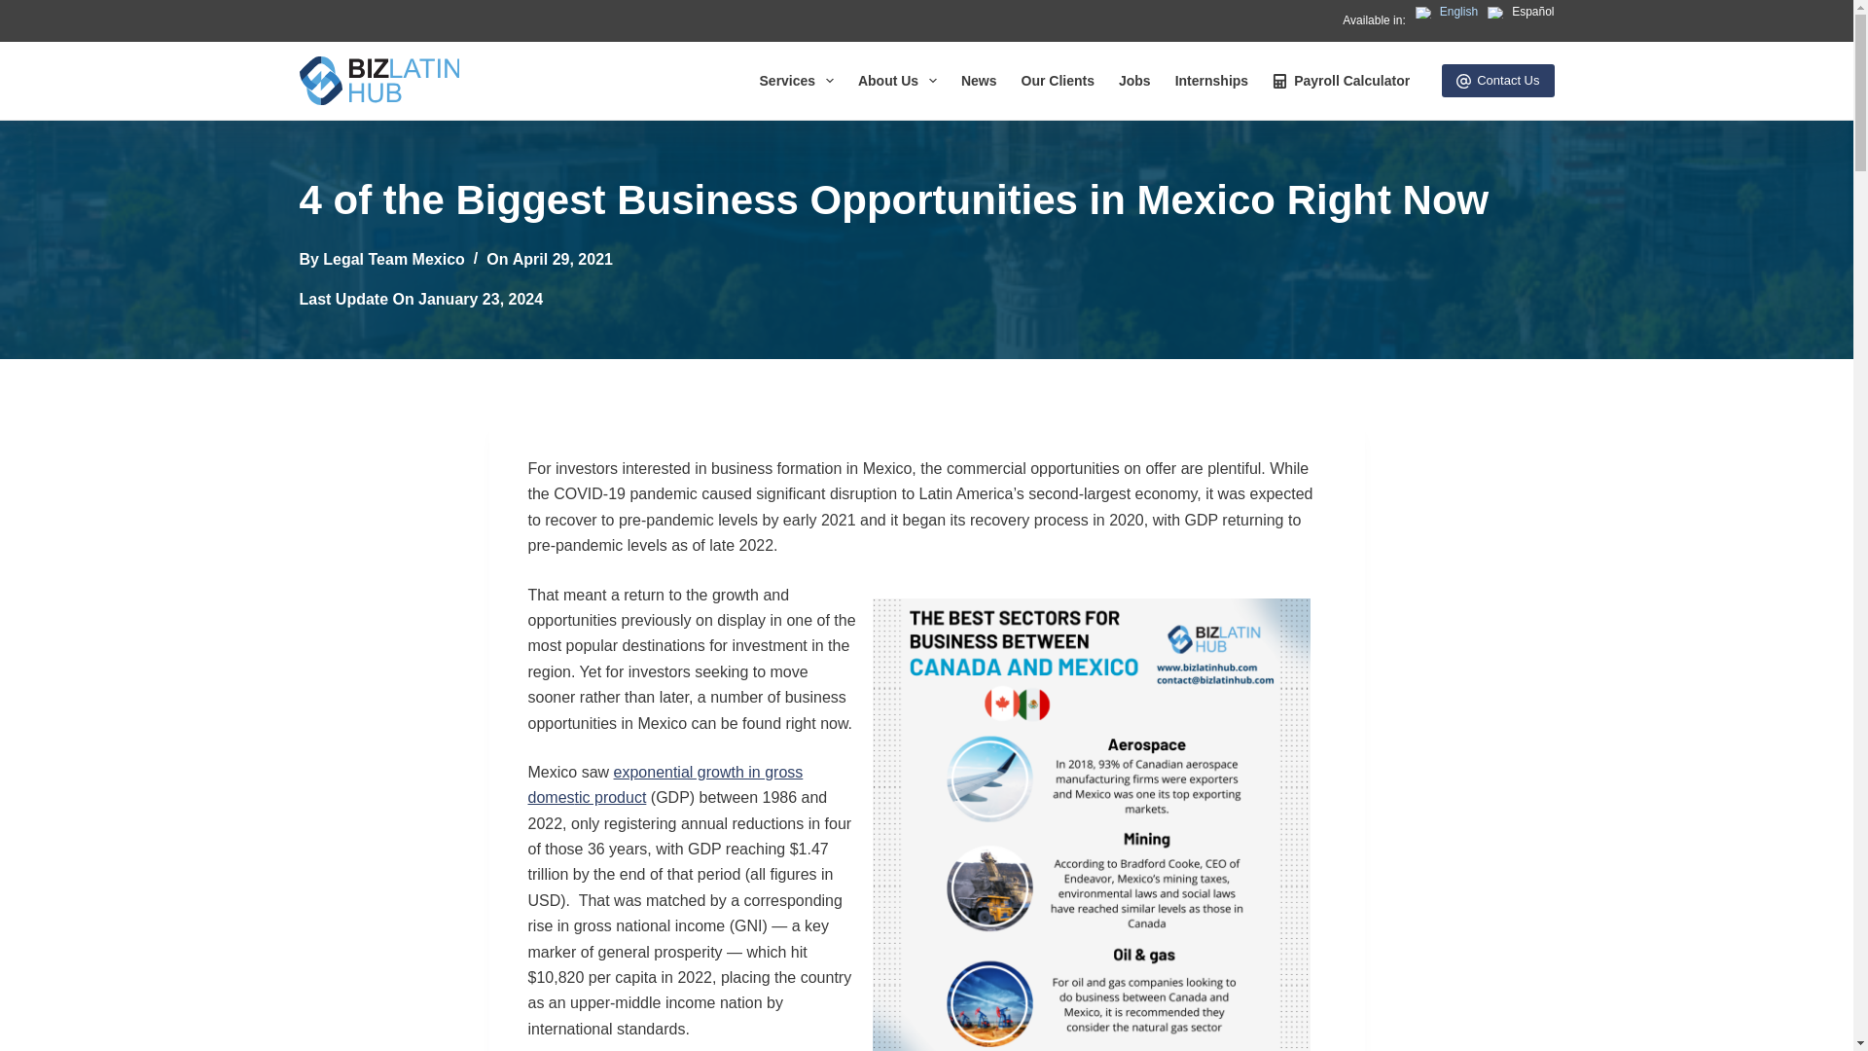 The height and width of the screenshot is (1051, 1868). I want to click on Services, so click(796, 81).